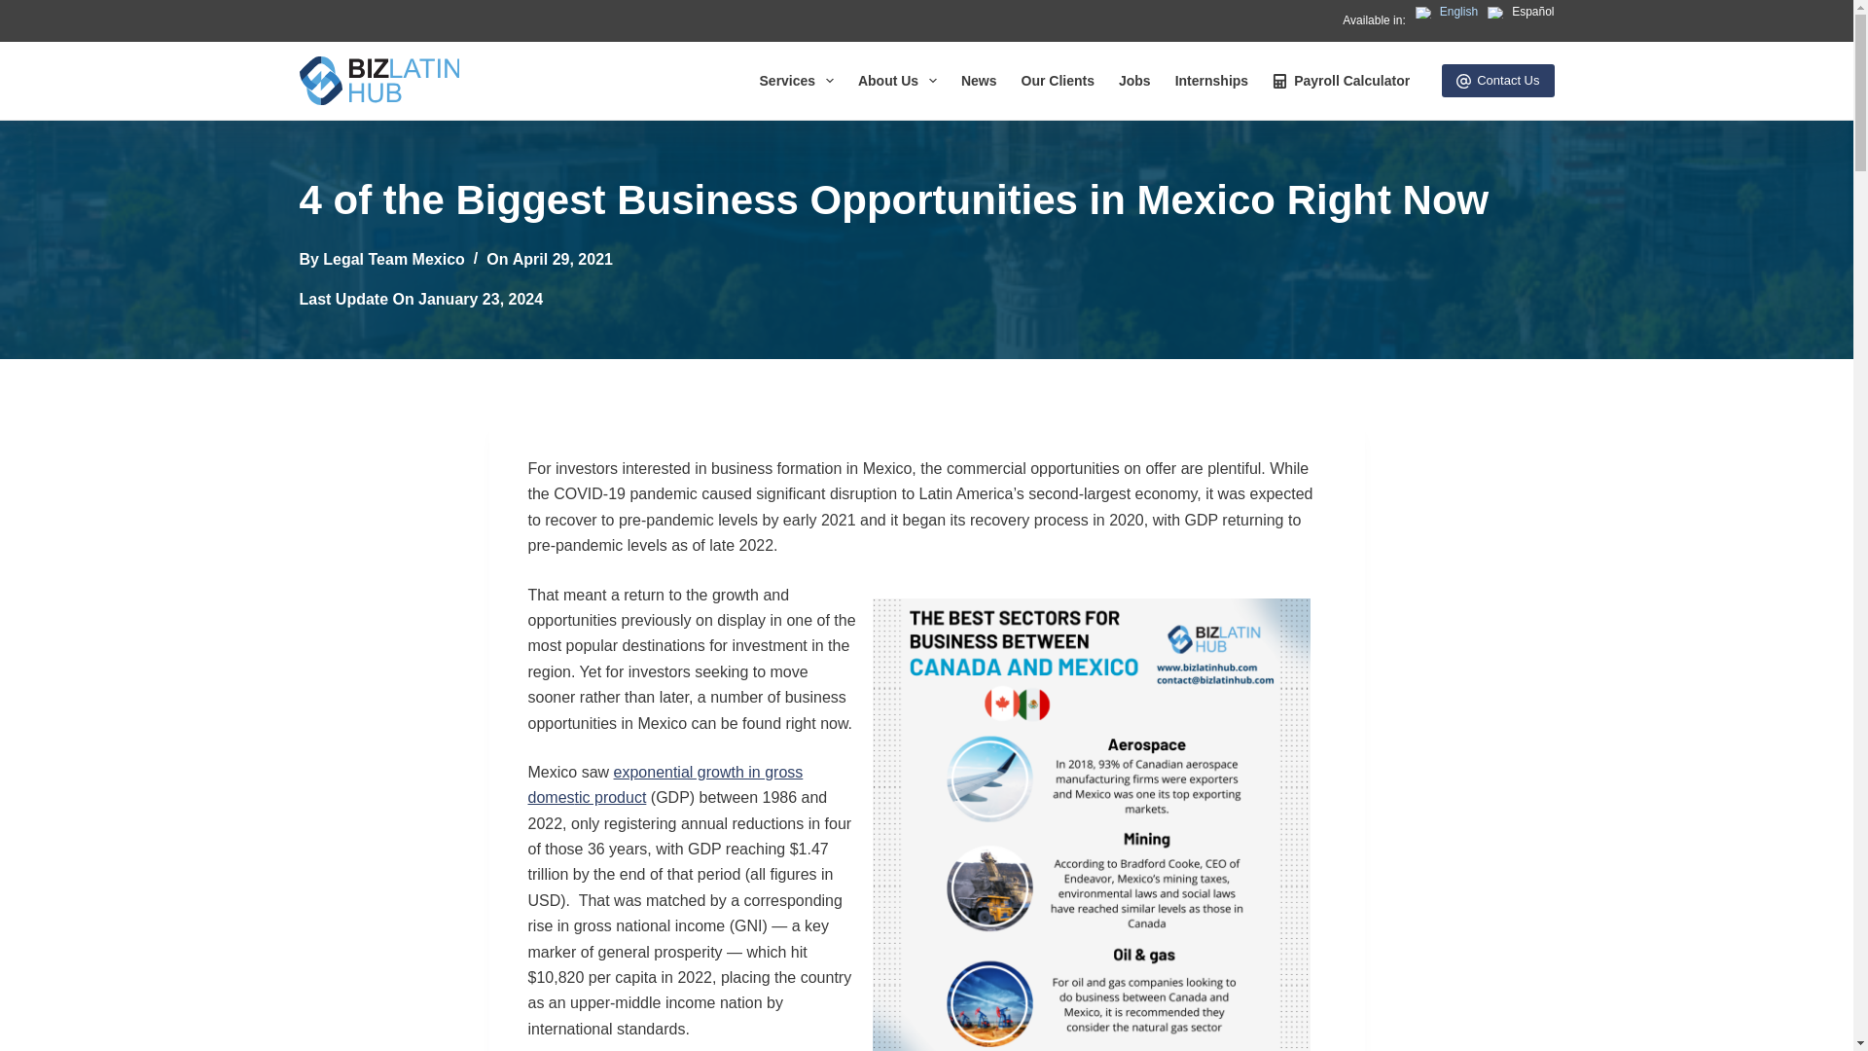 The height and width of the screenshot is (1051, 1868). I want to click on Services, so click(796, 81).